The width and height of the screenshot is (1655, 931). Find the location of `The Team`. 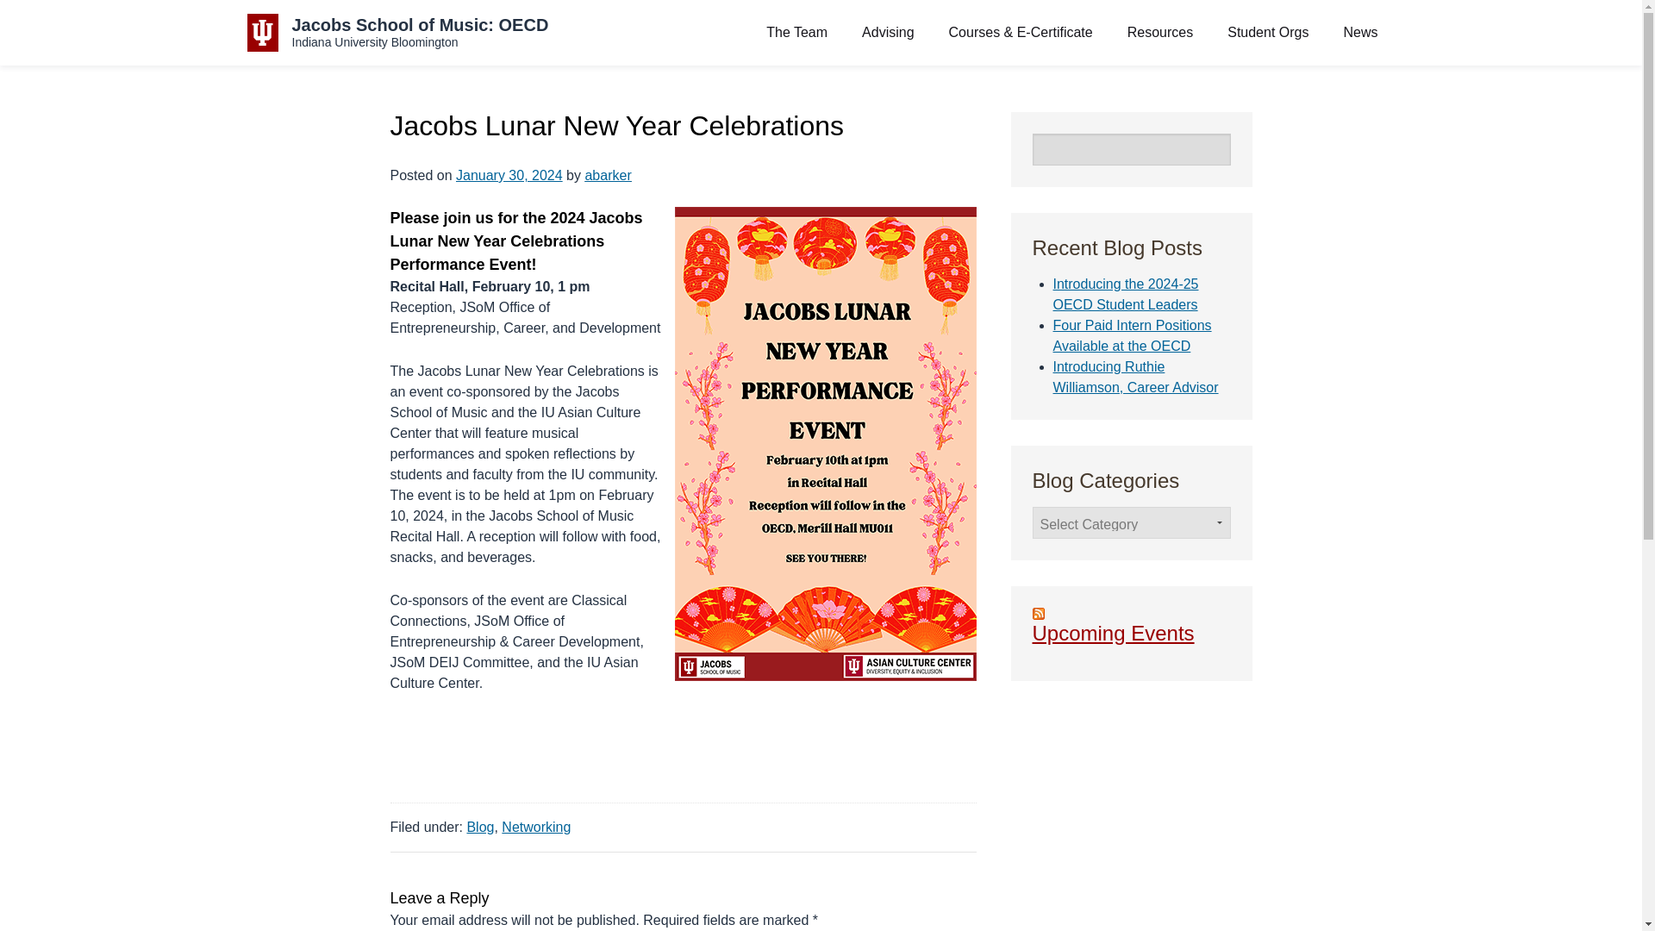

The Team is located at coordinates (796, 33).